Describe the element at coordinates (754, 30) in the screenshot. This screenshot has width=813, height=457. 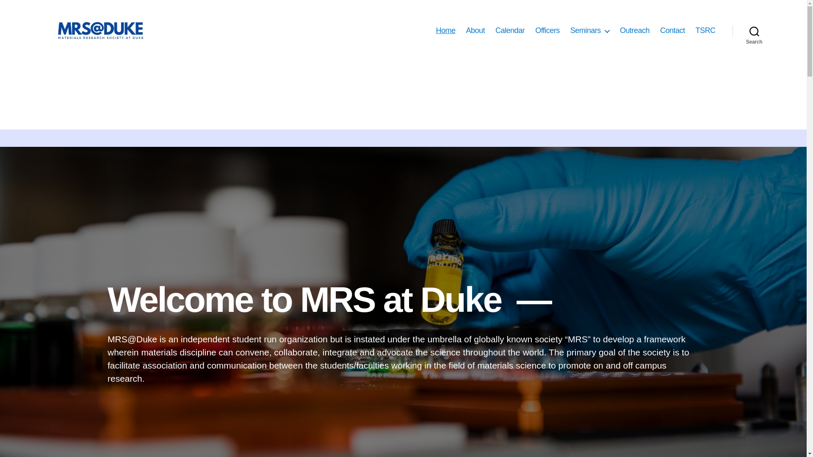
I see `Search` at that location.